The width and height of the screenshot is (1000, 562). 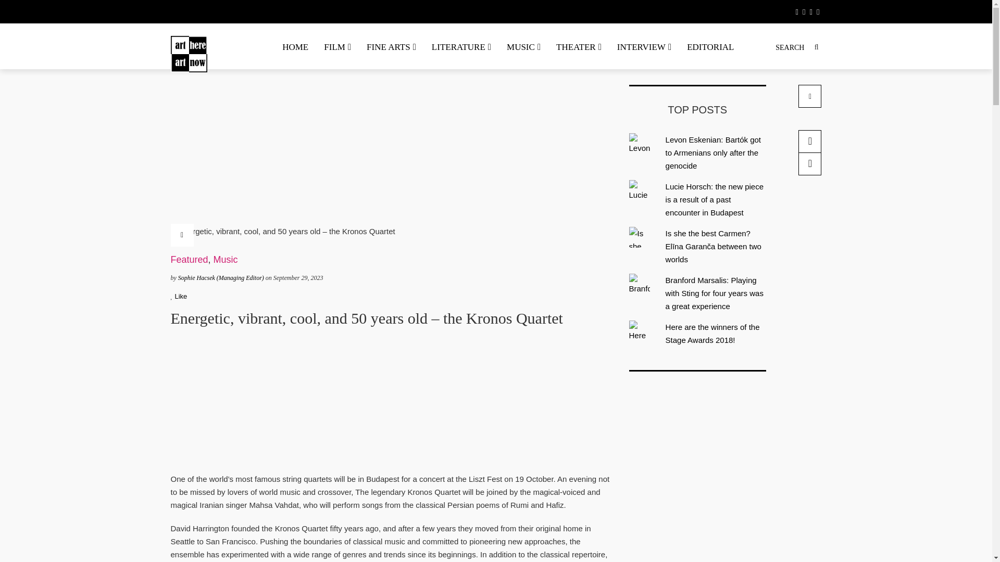 I want to click on THEATER, so click(x=578, y=47).